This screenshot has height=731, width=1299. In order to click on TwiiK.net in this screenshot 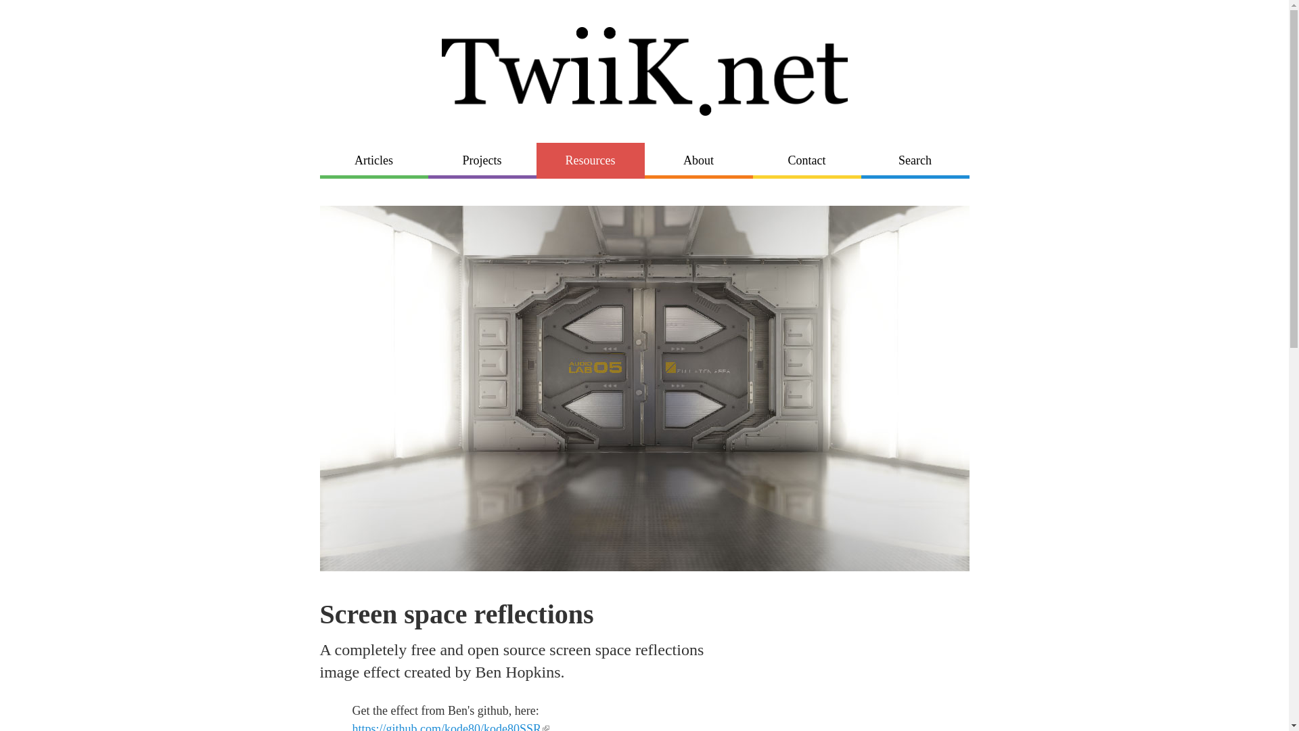, I will do `click(644, 70)`.